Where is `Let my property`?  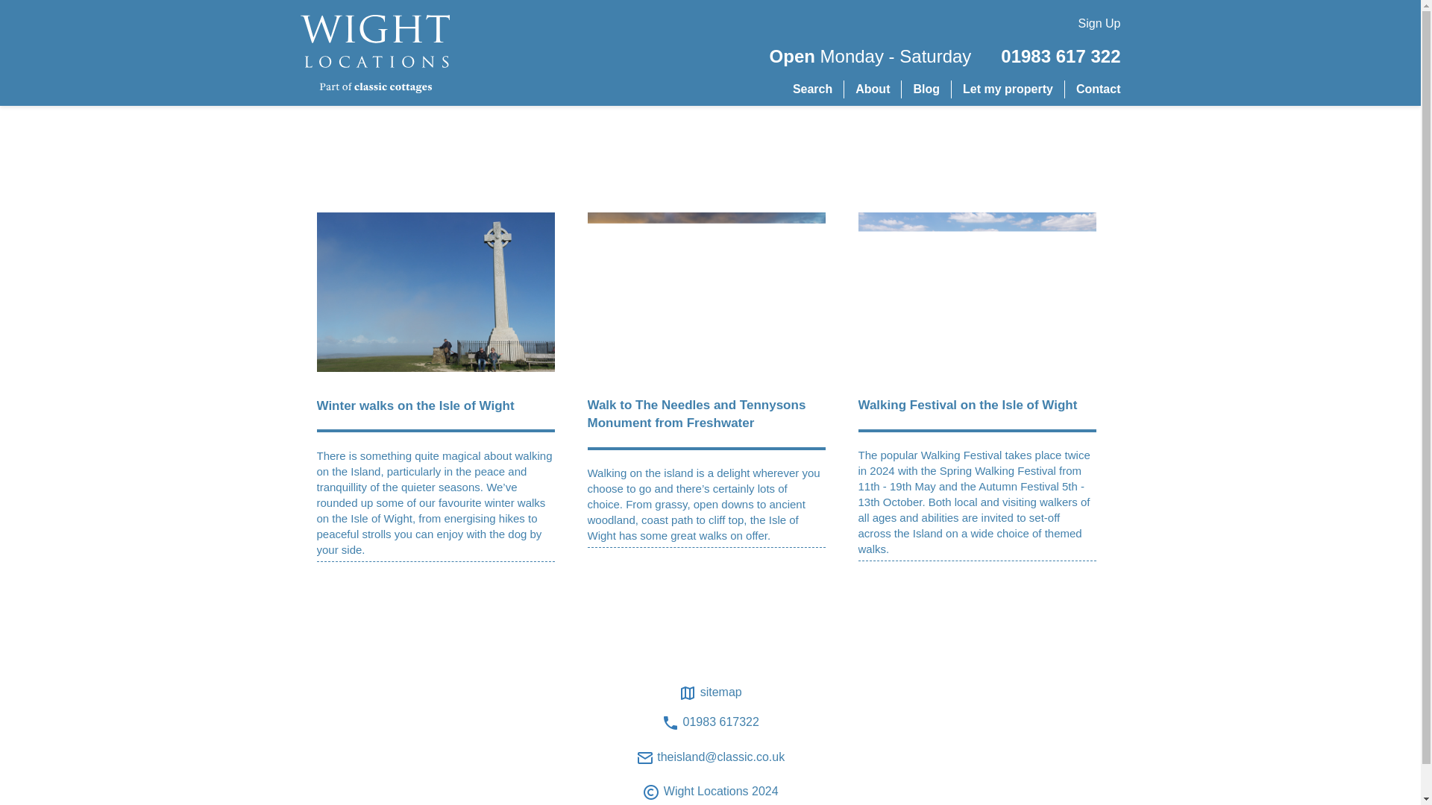 Let my property is located at coordinates (1007, 89).